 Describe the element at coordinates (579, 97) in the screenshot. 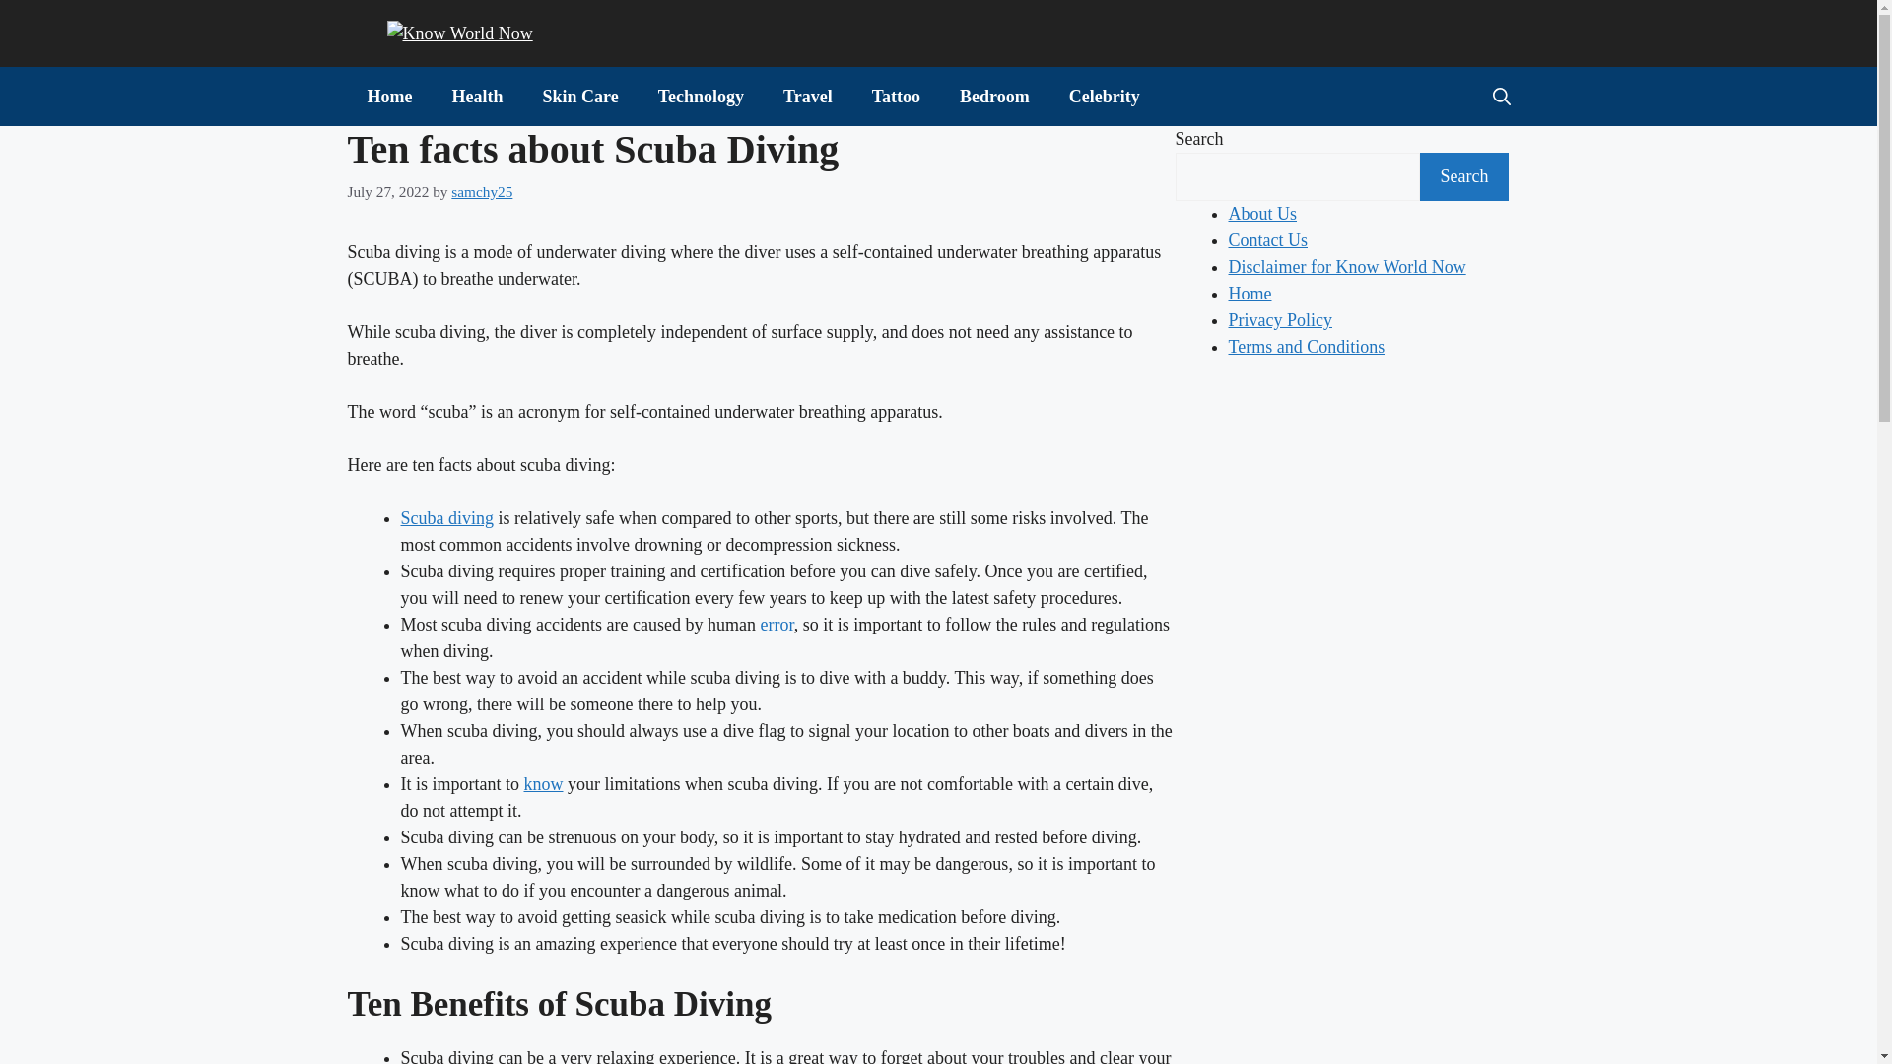

I see `Skin Care` at that location.